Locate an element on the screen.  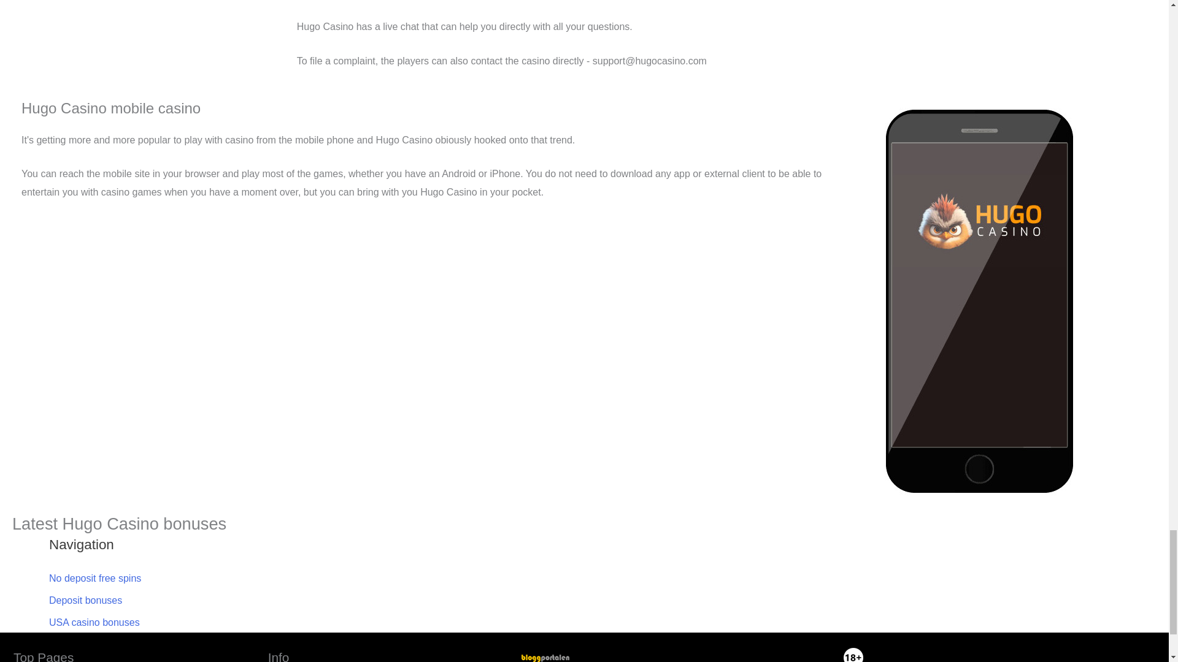
Deposit bonuses is located at coordinates (86, 600).